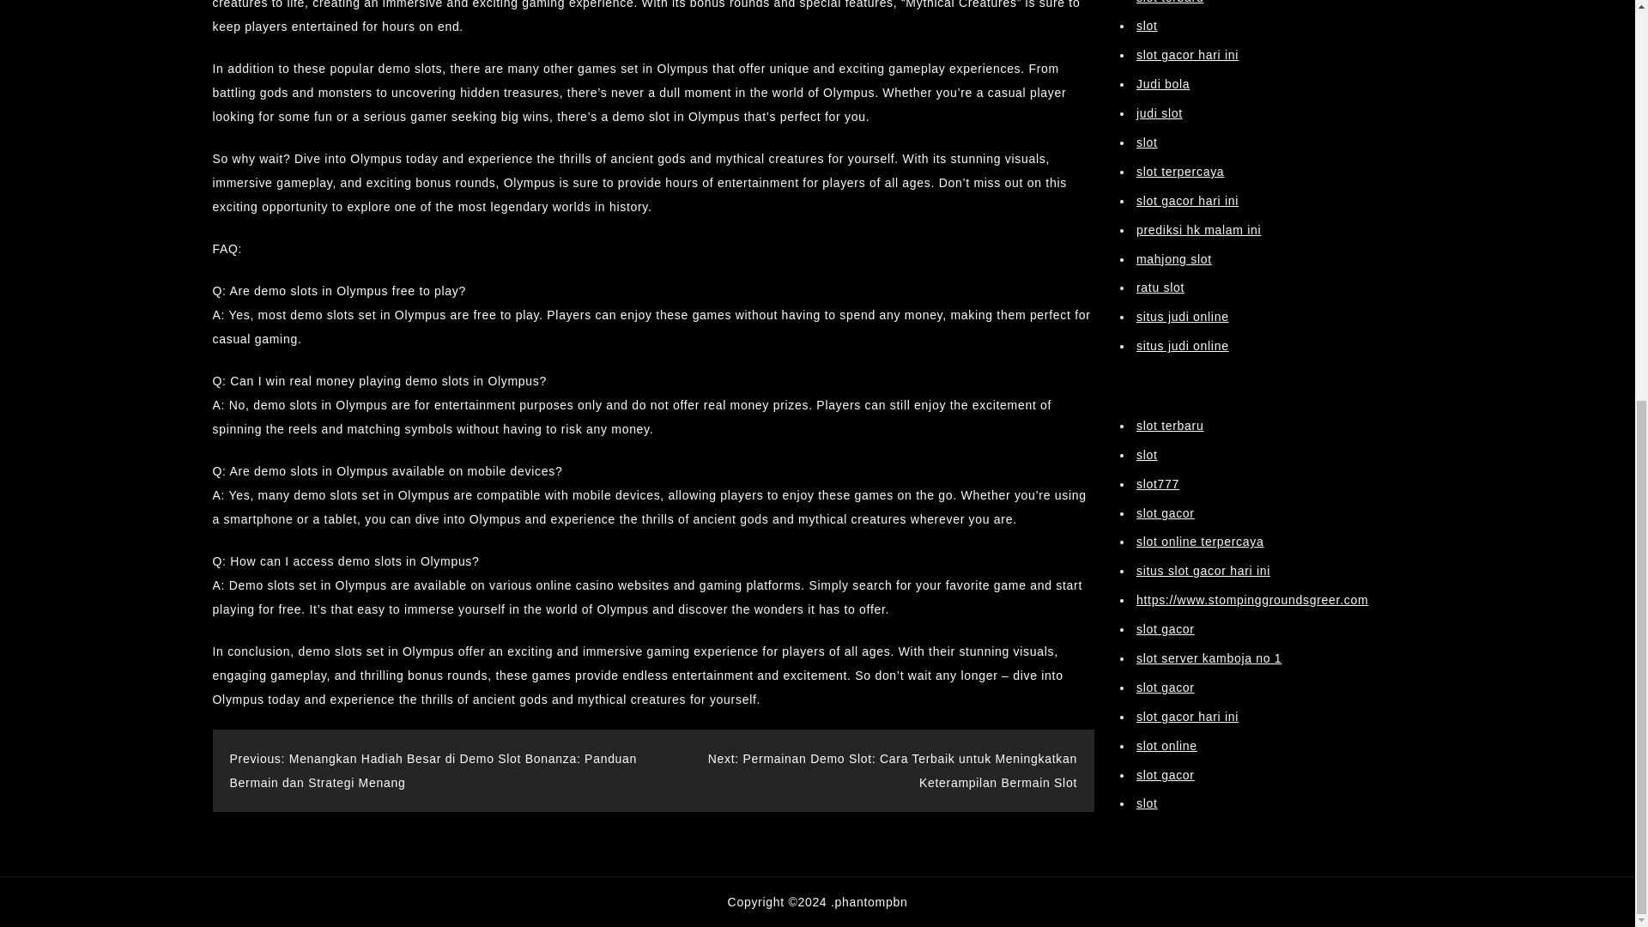 The image size is (1648, 927). I want to click on ratu slot, so click(1160, 198).